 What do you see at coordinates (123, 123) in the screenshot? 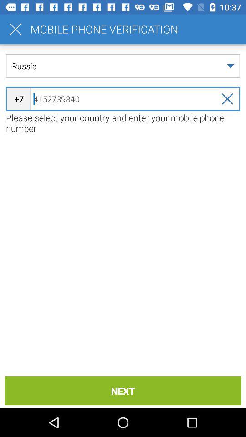
I see `turn off the icon below 4152739840 item` at bounding box center [123, 123].